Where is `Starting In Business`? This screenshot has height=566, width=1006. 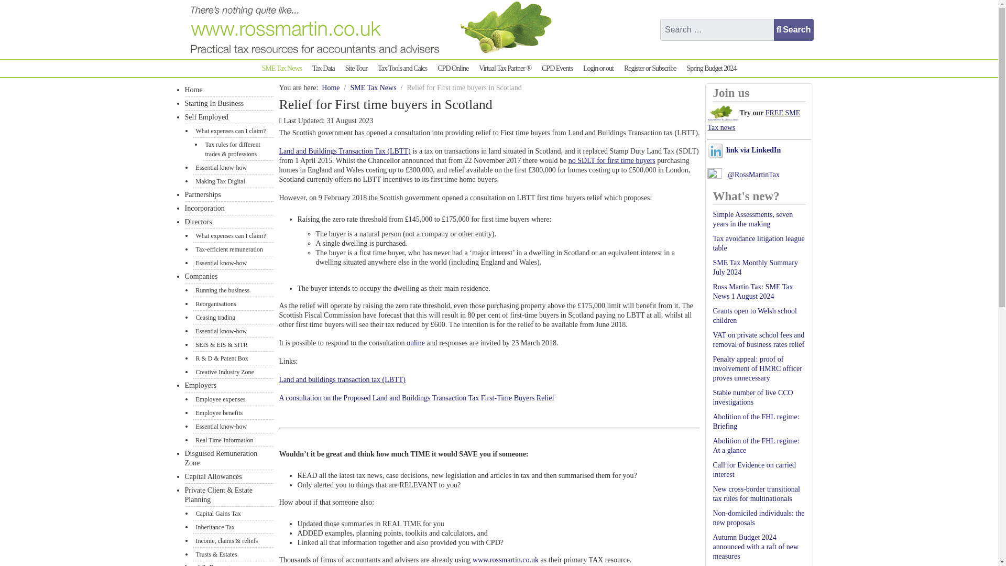
Starting In Business is located at coordinates (228, 103).